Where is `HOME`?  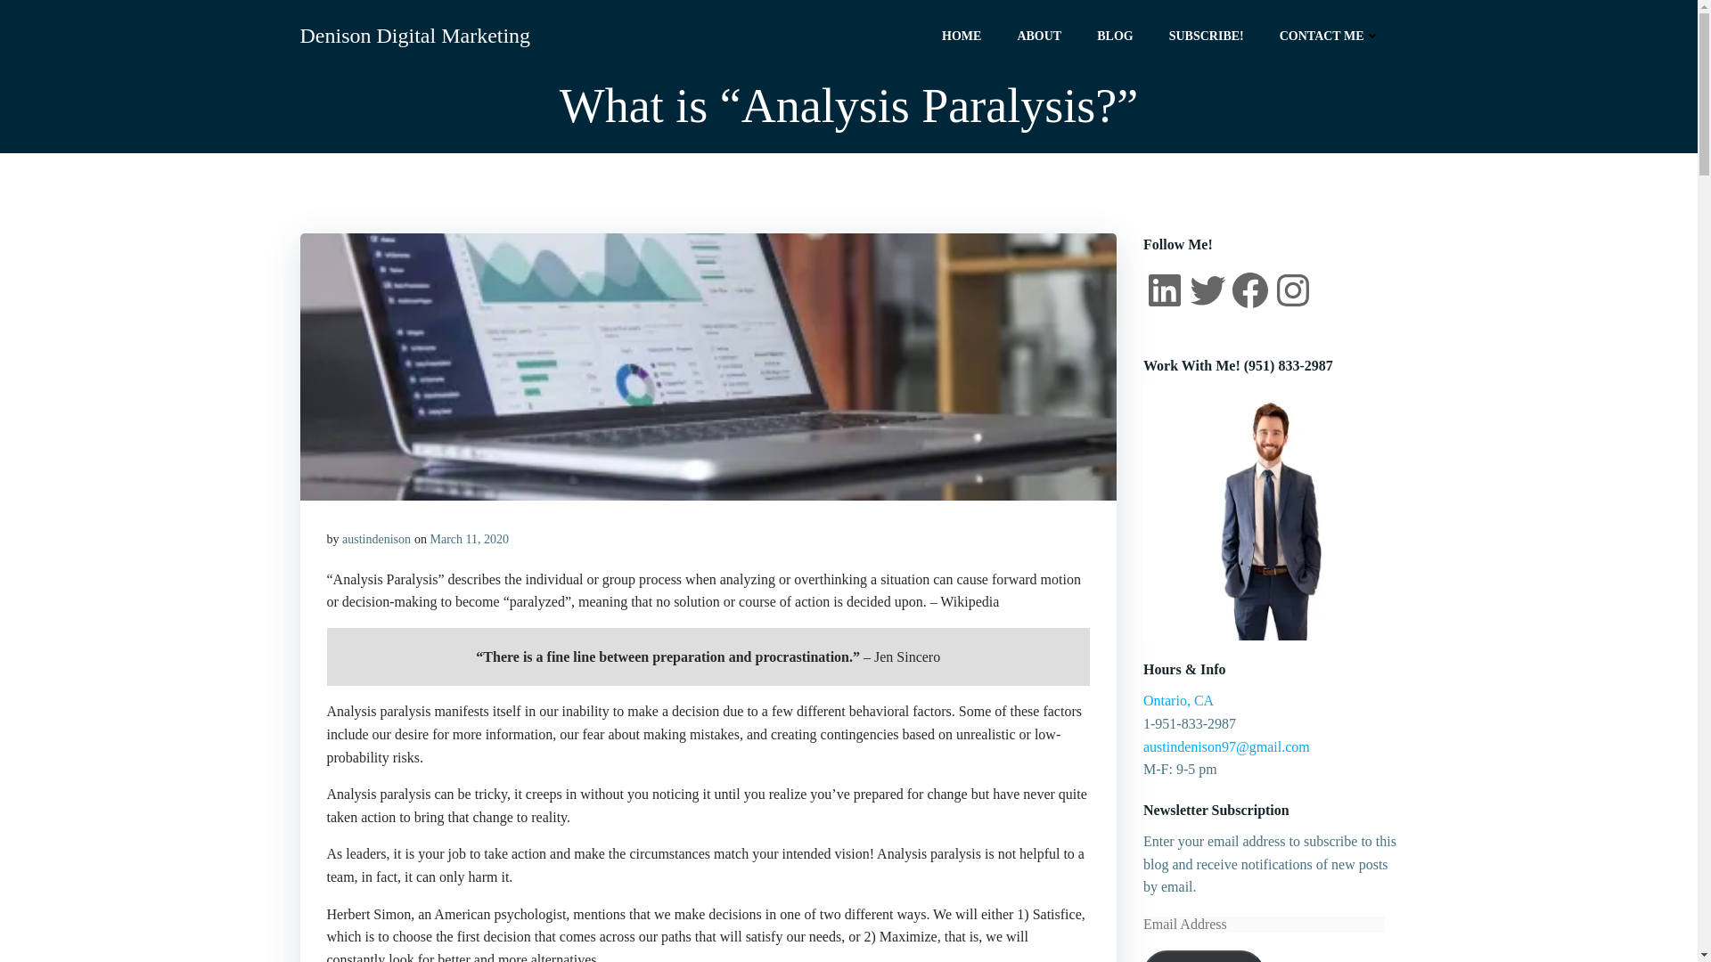 HOME is located at coordinates (961, 36).